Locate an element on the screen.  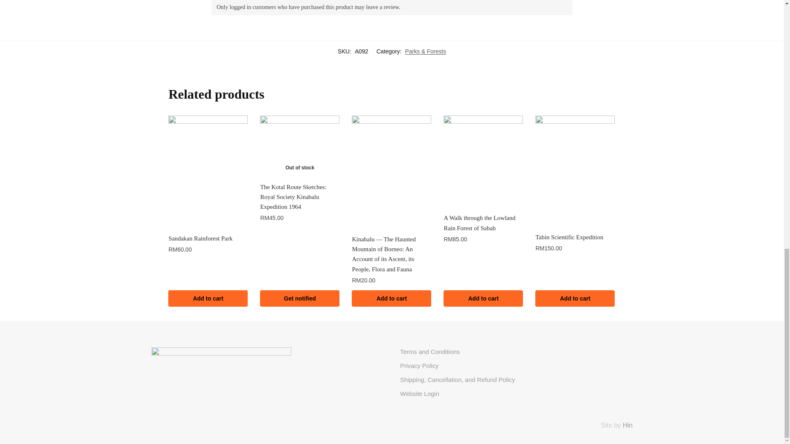
Sandakan Rainforest Park is located at coordinates (208, 238).